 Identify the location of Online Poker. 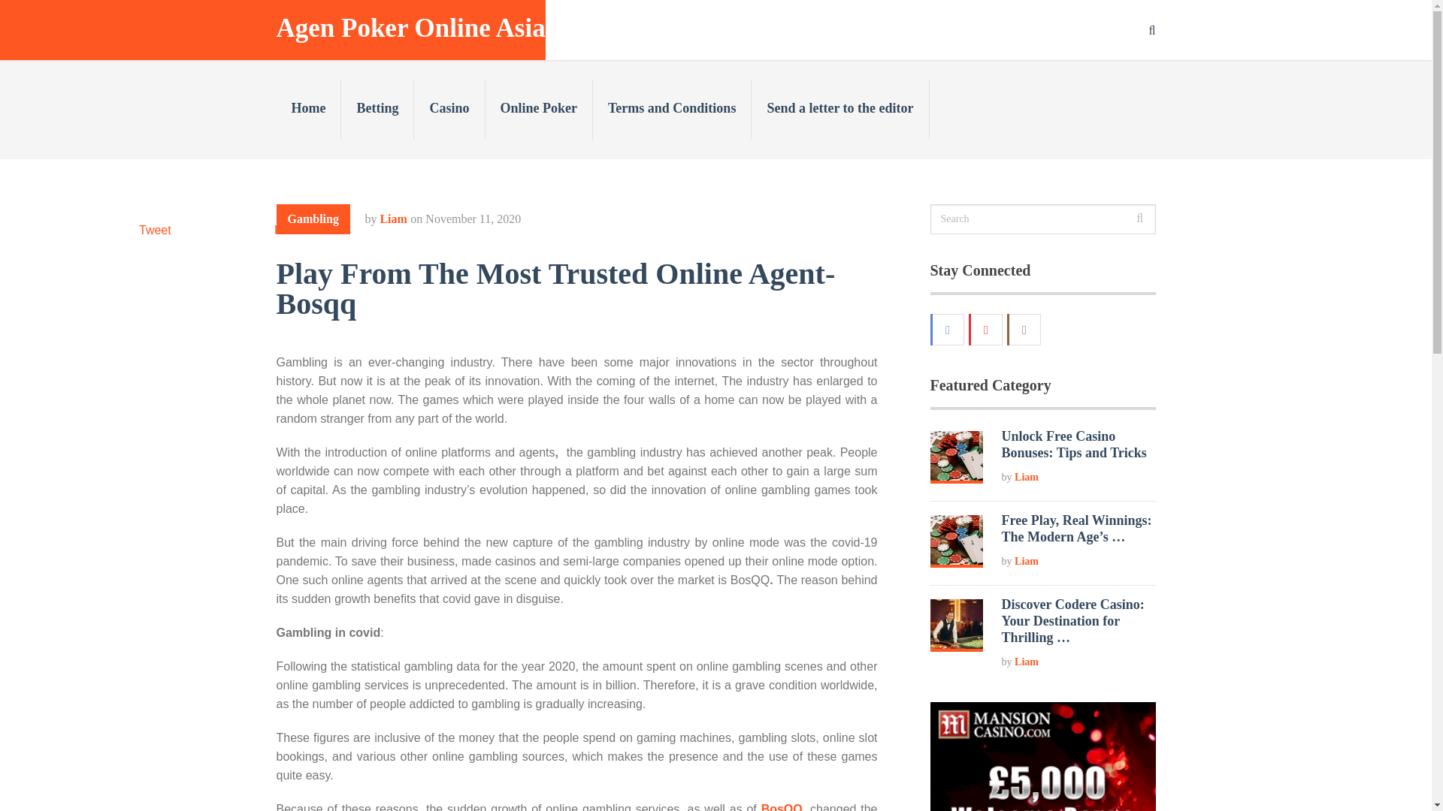
(539, 109).